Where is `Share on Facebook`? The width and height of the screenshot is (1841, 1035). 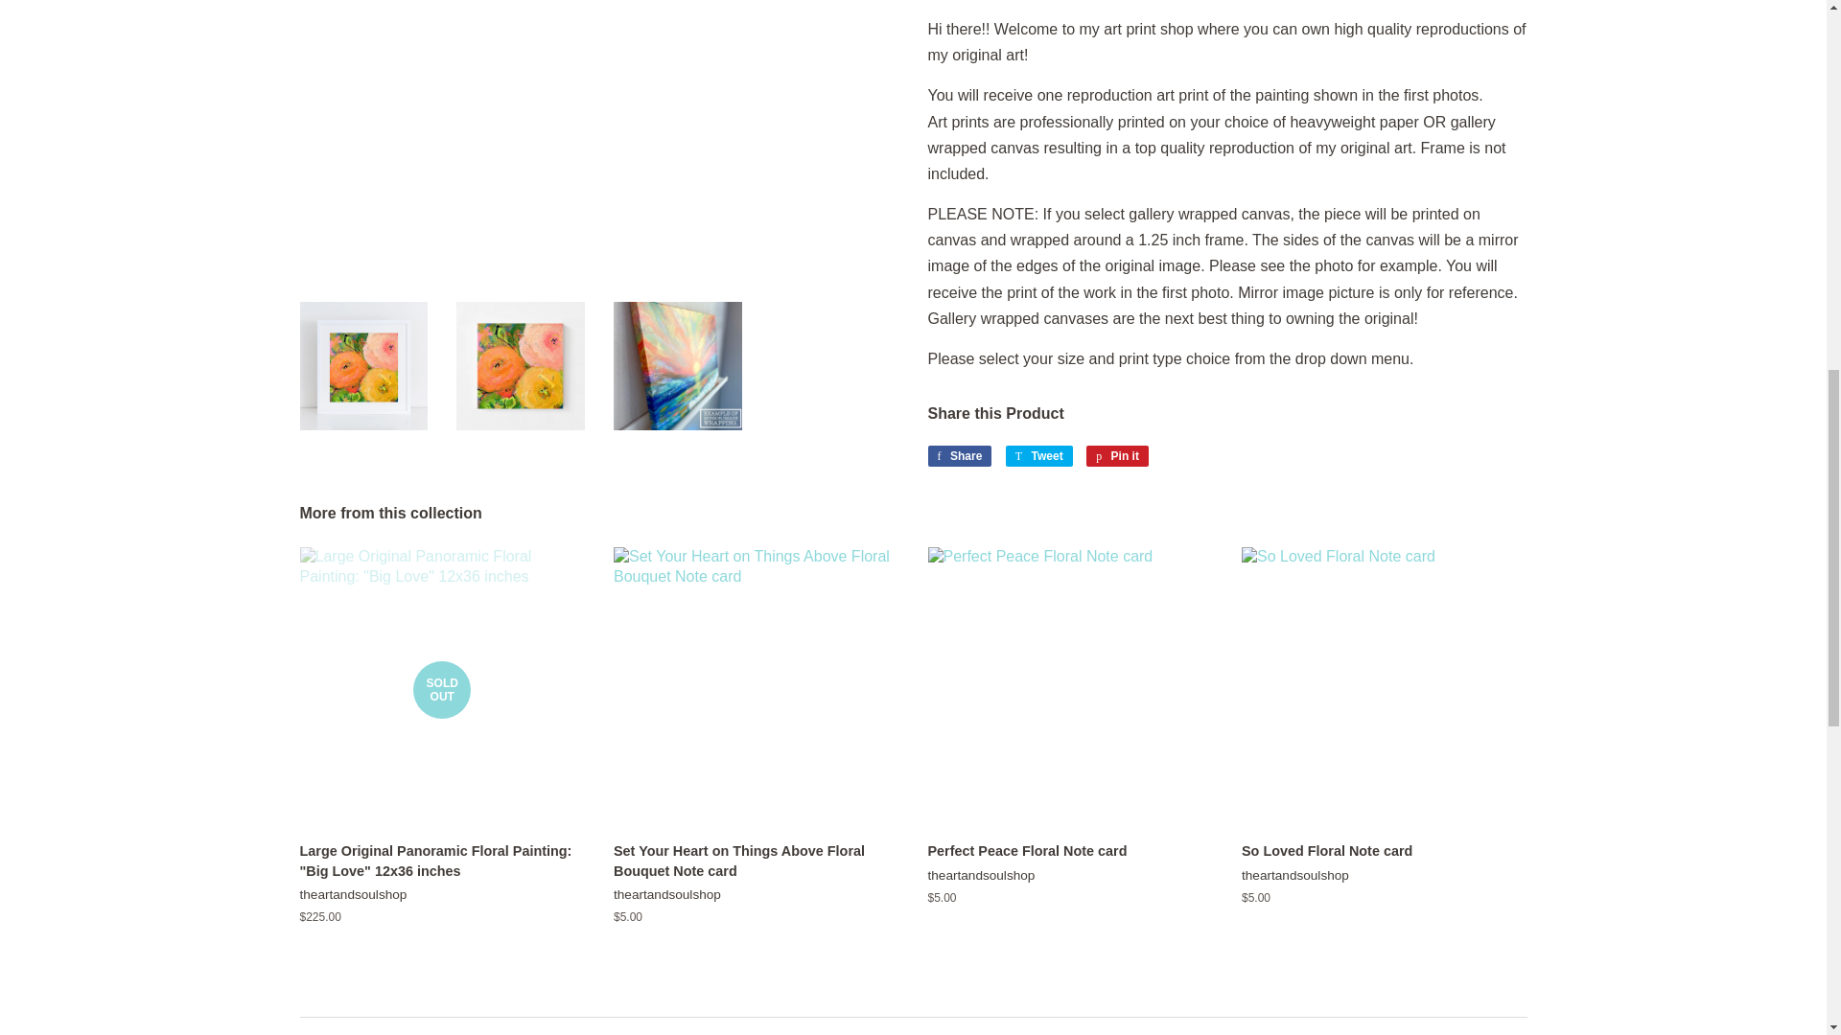
Share on Facebook is located at coordinates (959, 456).